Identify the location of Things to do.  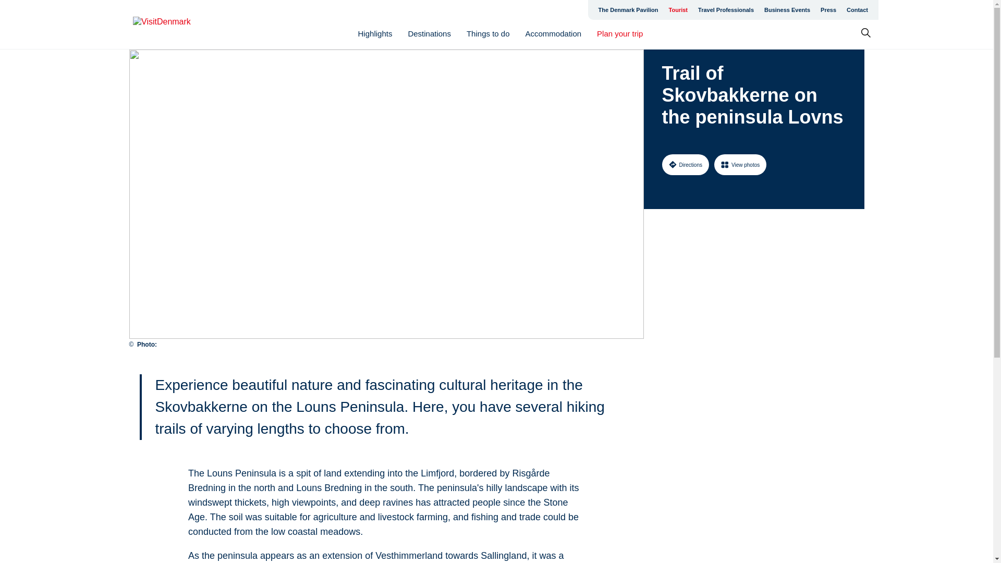
(488, 33).